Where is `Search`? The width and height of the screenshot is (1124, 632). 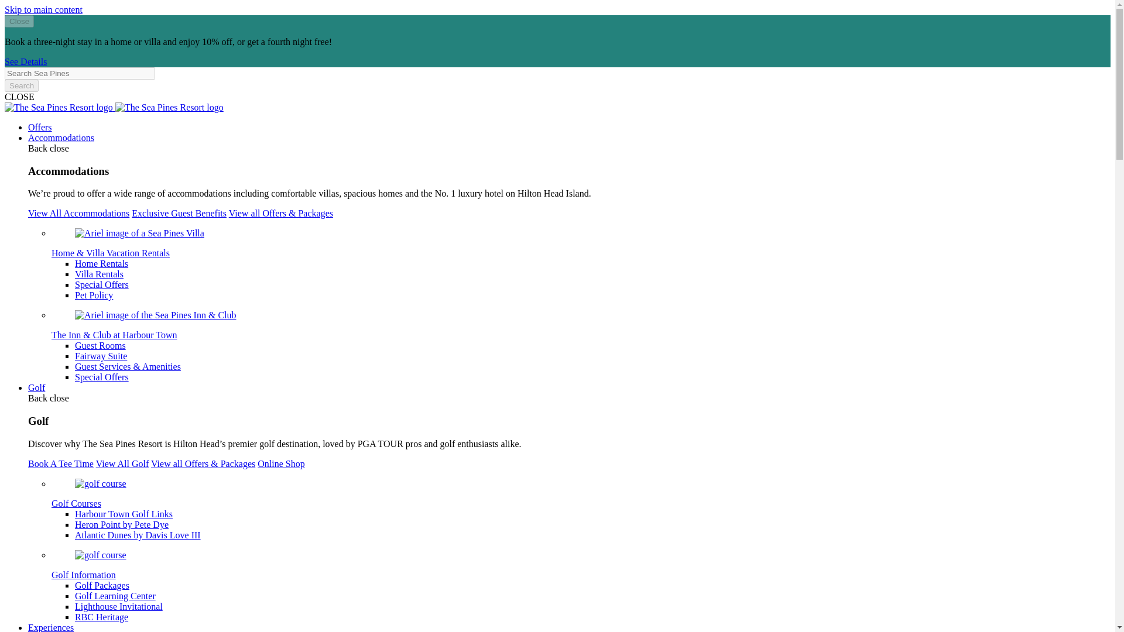
Search is located at coordinates (21, 85).